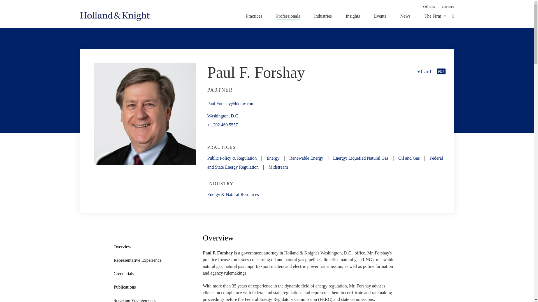 This screenshot has height=302, width=538. Describe the element at coordinates (273, 158) in the screenshot. I see `Energy` at that location.